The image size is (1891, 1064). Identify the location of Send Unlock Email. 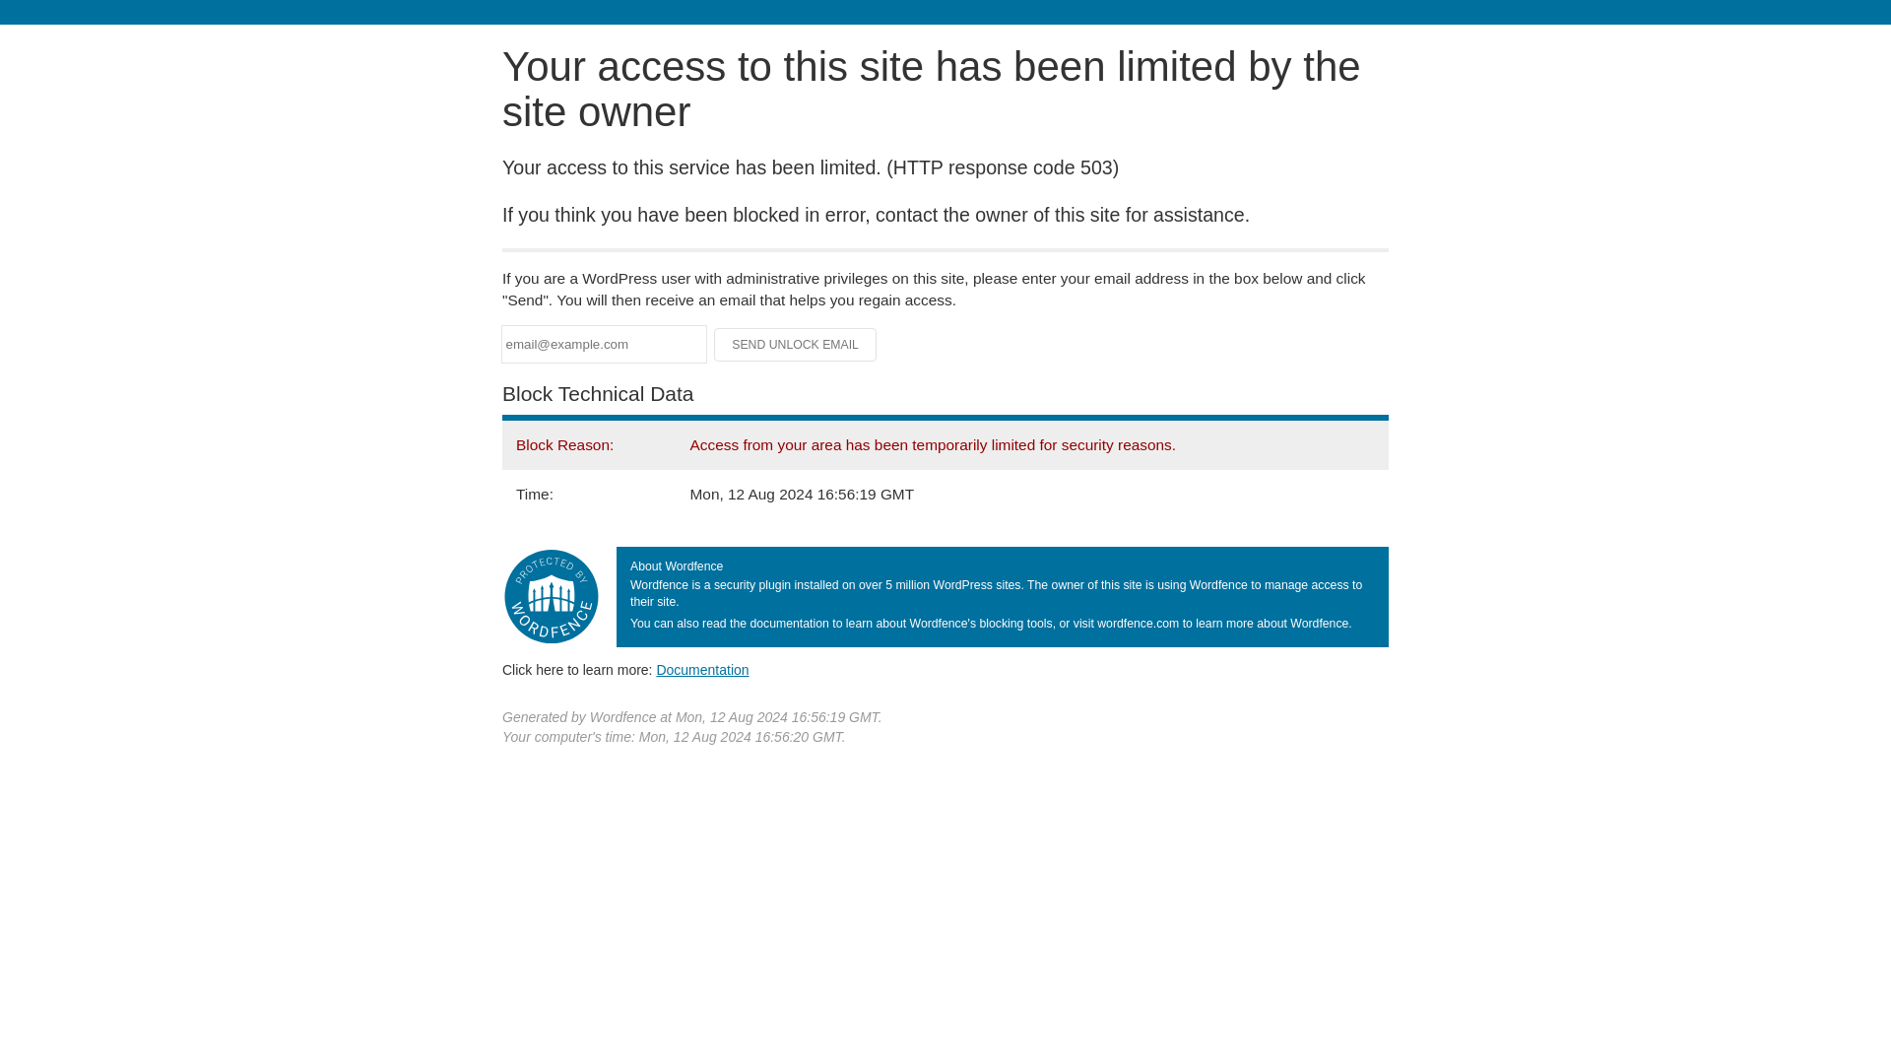
(796, 345).